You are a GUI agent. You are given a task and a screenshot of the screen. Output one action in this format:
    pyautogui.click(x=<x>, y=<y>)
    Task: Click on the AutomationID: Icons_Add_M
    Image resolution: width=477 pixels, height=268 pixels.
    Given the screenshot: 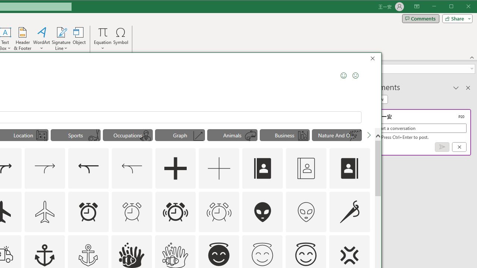 What is the action you would take?
    pyautogui.click(x=219, y=168)
    